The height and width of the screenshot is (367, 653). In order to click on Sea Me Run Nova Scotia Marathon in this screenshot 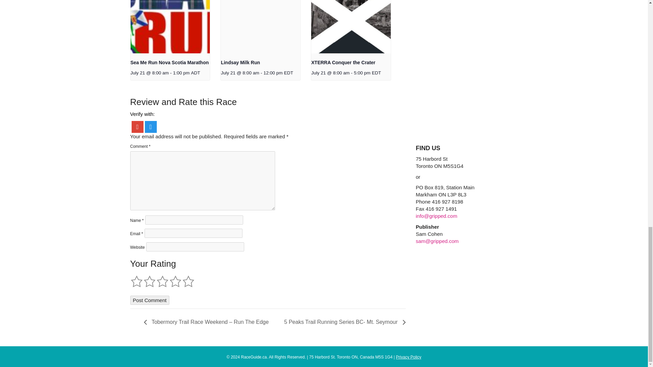, I will do `click(170, 63)`.